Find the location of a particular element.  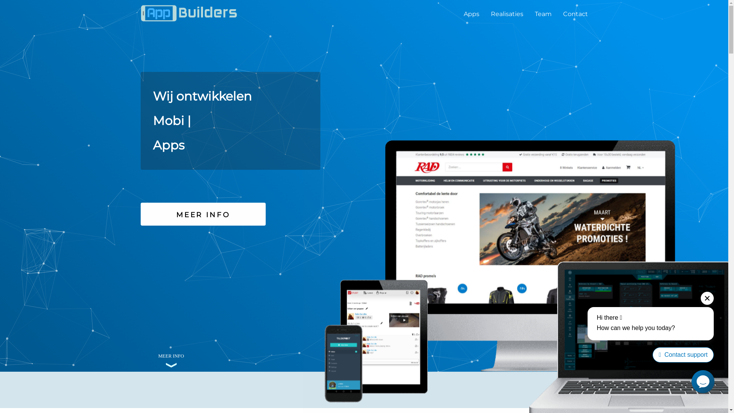

Chative chat widget is located at coordinates (648, 330).